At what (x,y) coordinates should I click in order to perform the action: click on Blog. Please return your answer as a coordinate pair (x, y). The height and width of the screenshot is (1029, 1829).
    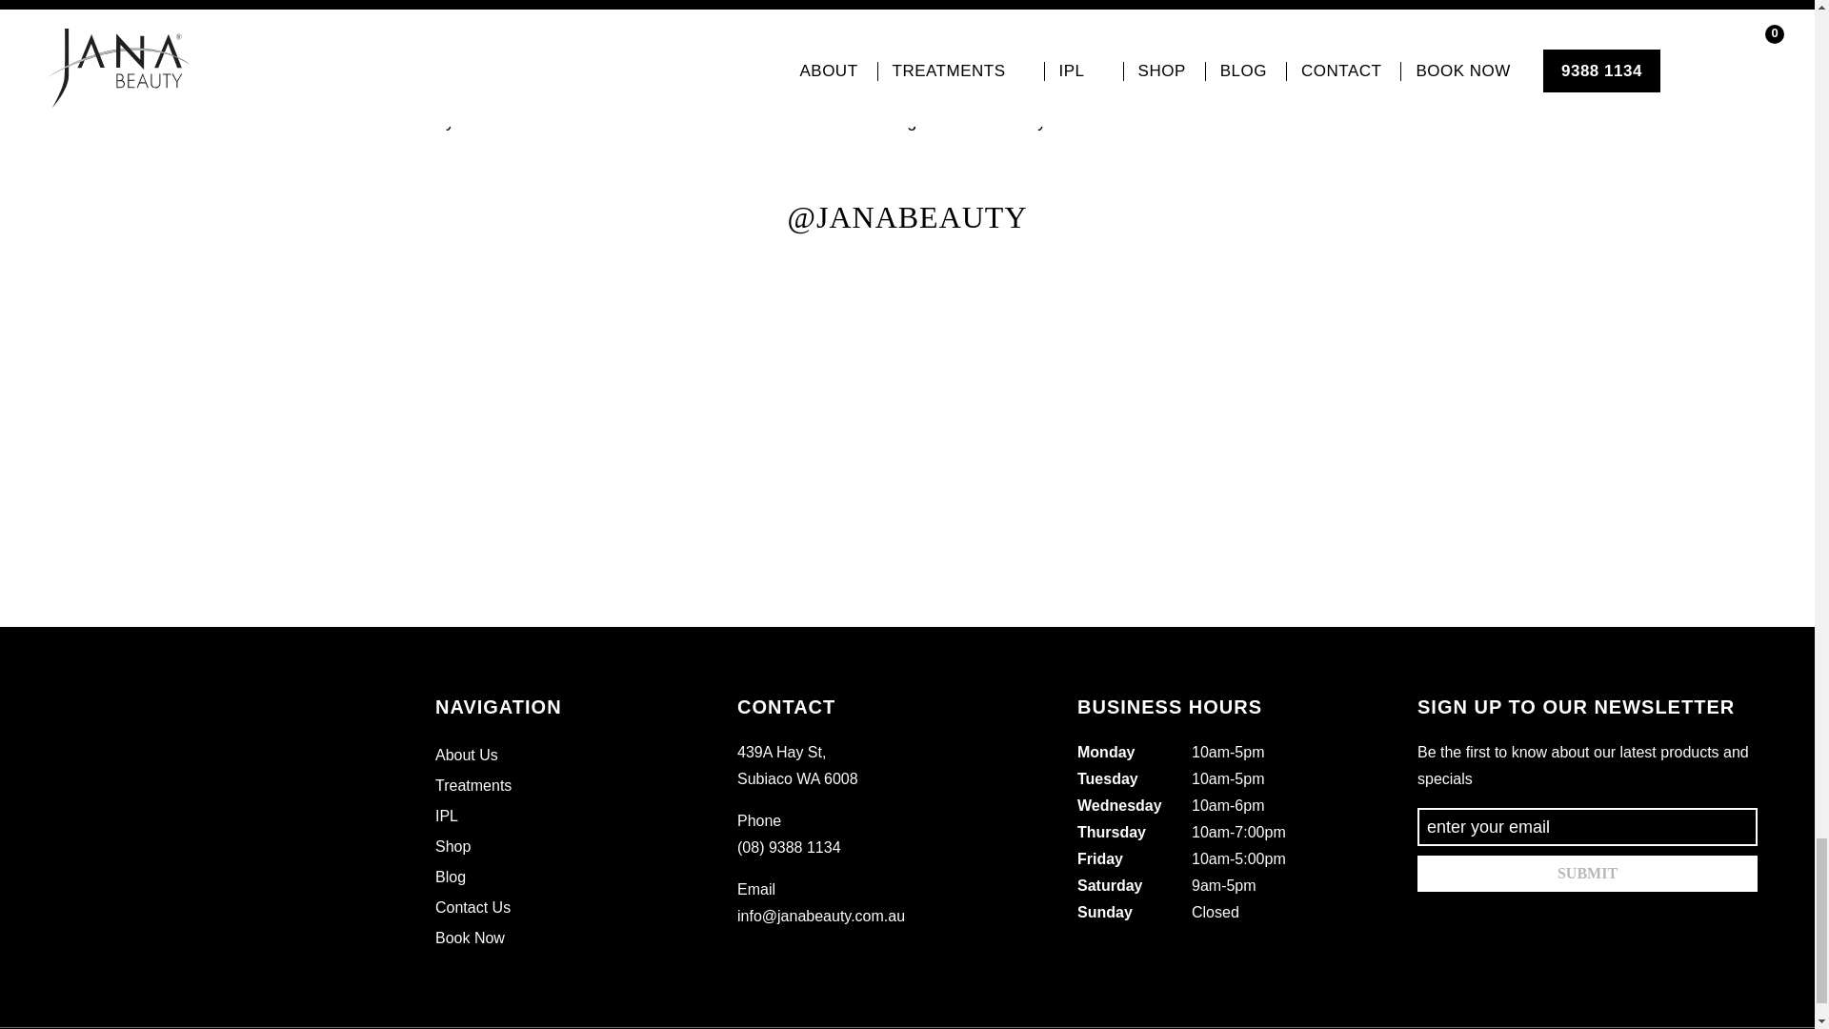
    Looking at the image, I should click on (450, 877).